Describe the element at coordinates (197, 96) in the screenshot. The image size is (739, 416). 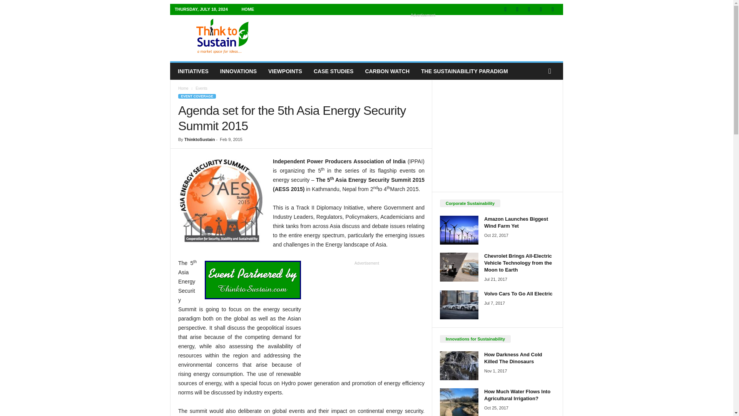
I see `EVENT COVERAGE` at that location.